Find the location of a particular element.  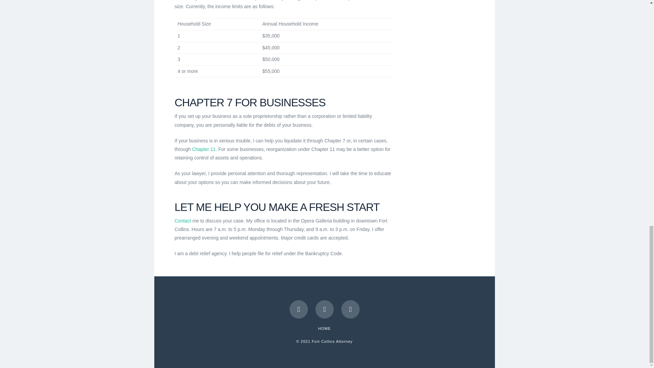

Twitter is located at coordinates (324, 309).